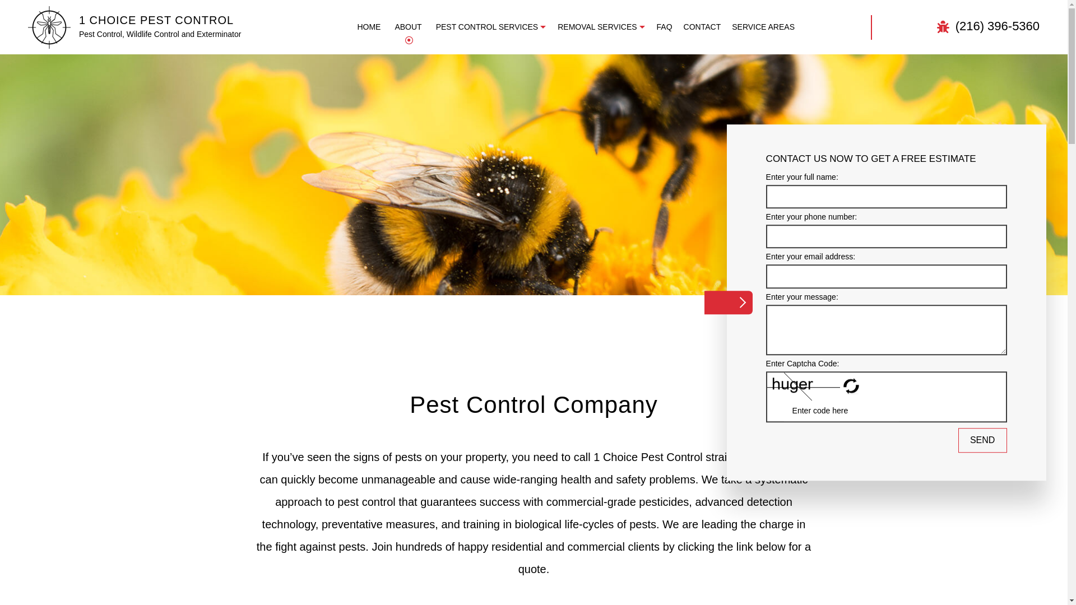  I want to click on MOTH REMOVAL, so click(658, 102).